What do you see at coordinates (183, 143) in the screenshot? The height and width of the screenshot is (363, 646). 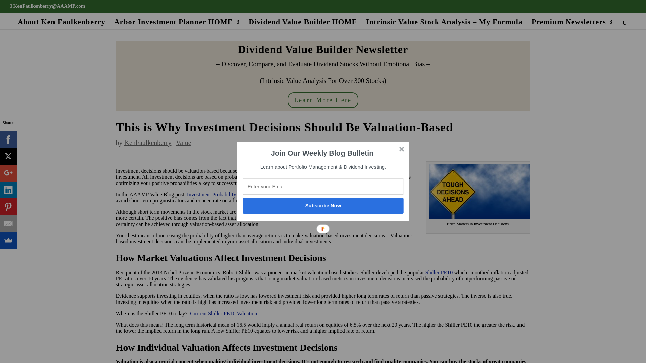 I see `Value` at bounding box center [183, 143].